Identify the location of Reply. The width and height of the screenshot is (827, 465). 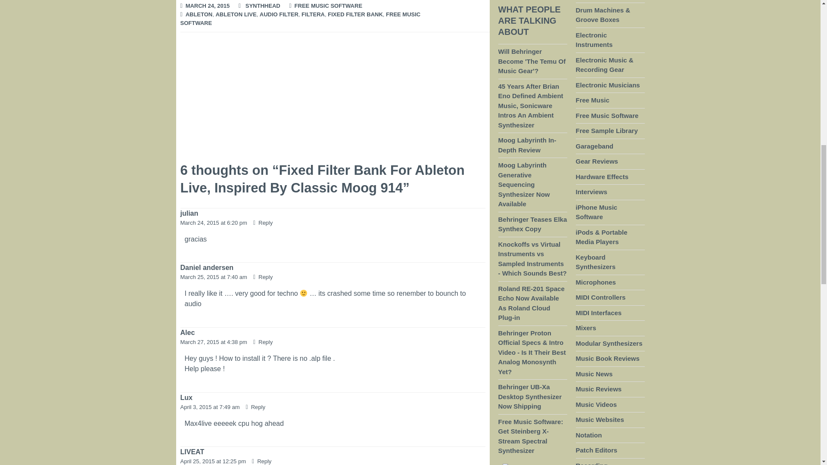
(263, 222).